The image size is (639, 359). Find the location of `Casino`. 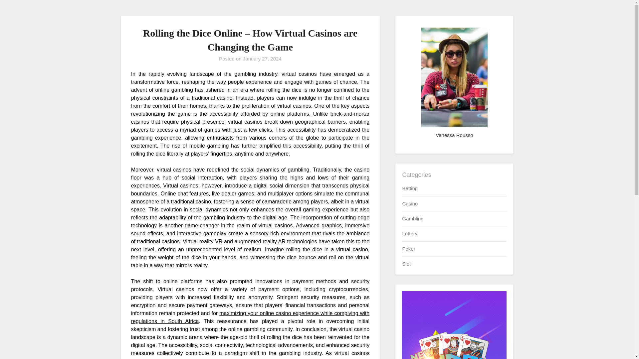

Casino is located at coordinates (410, 203).